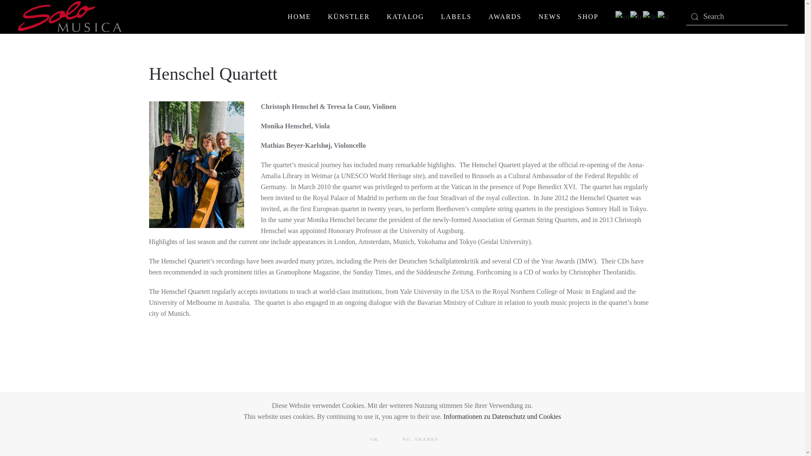 Image resolution: width=811 pixels, height=456 pixels. What do you see at coordinates (623, 16) in the screenshot?
I see `English` at bounding box center [623, 16].